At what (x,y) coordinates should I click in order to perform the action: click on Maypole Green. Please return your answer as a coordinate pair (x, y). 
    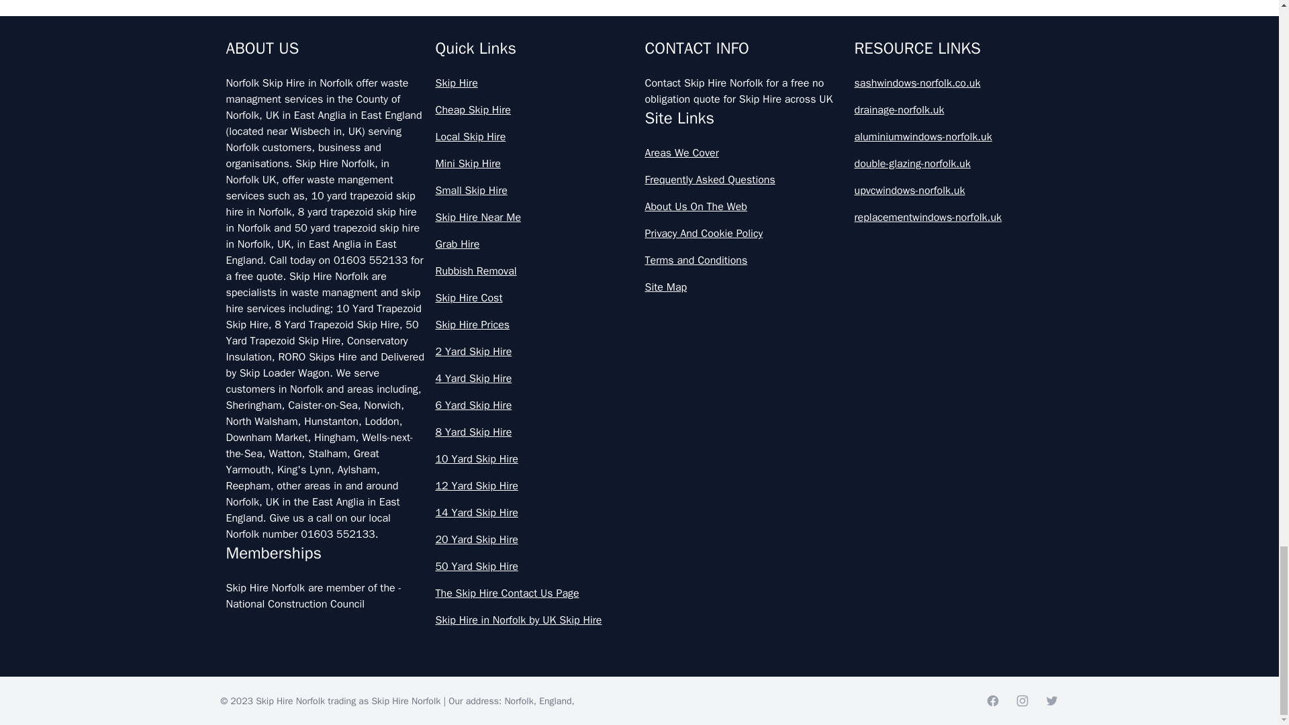
    Looking at the image, I should click on (431, 15).